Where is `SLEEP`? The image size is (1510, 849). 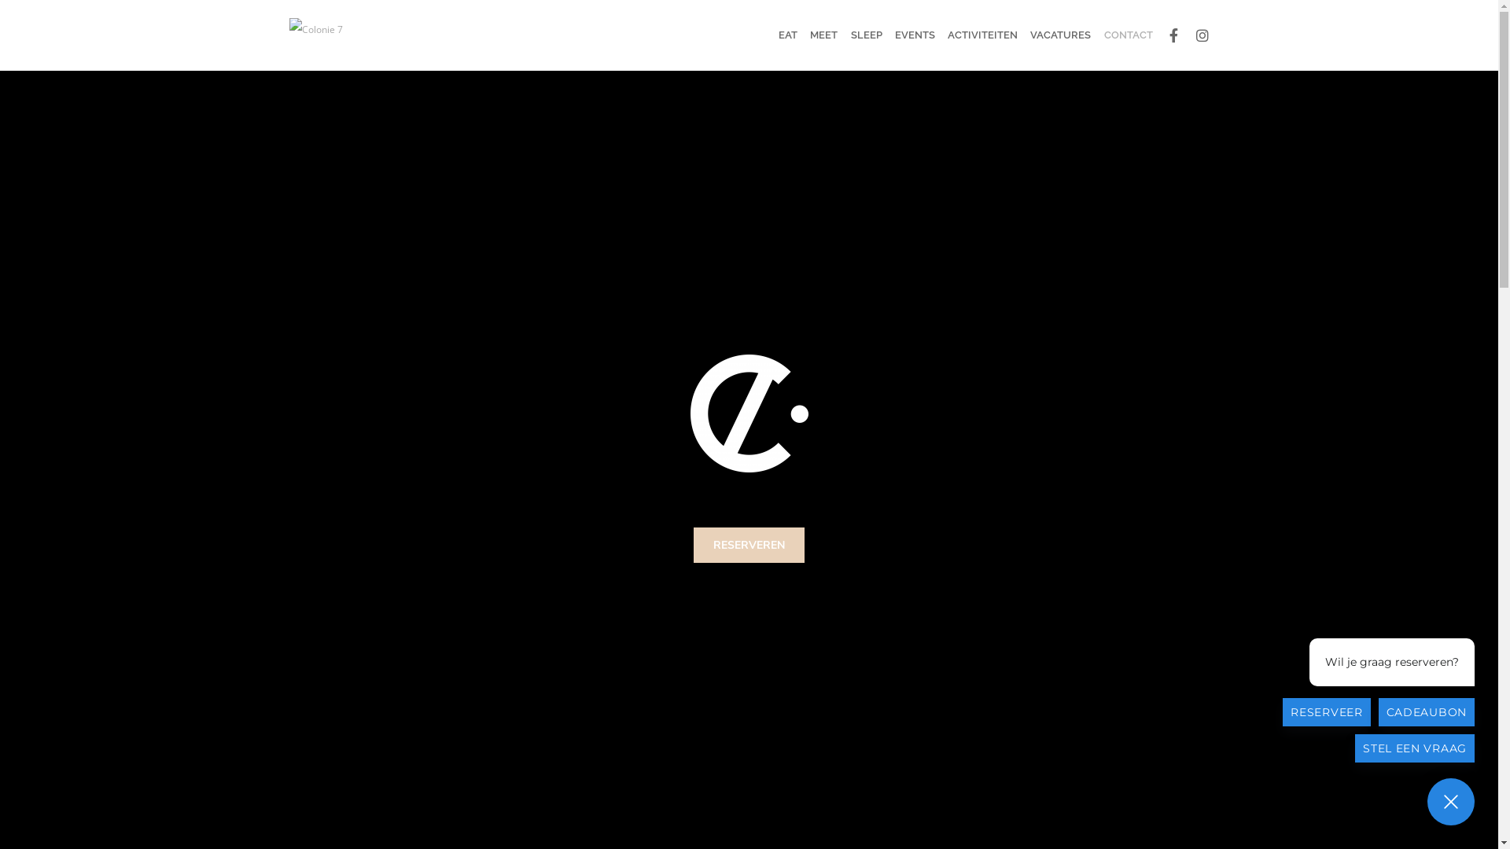
SLEEP is located at coordinates (775, 627).